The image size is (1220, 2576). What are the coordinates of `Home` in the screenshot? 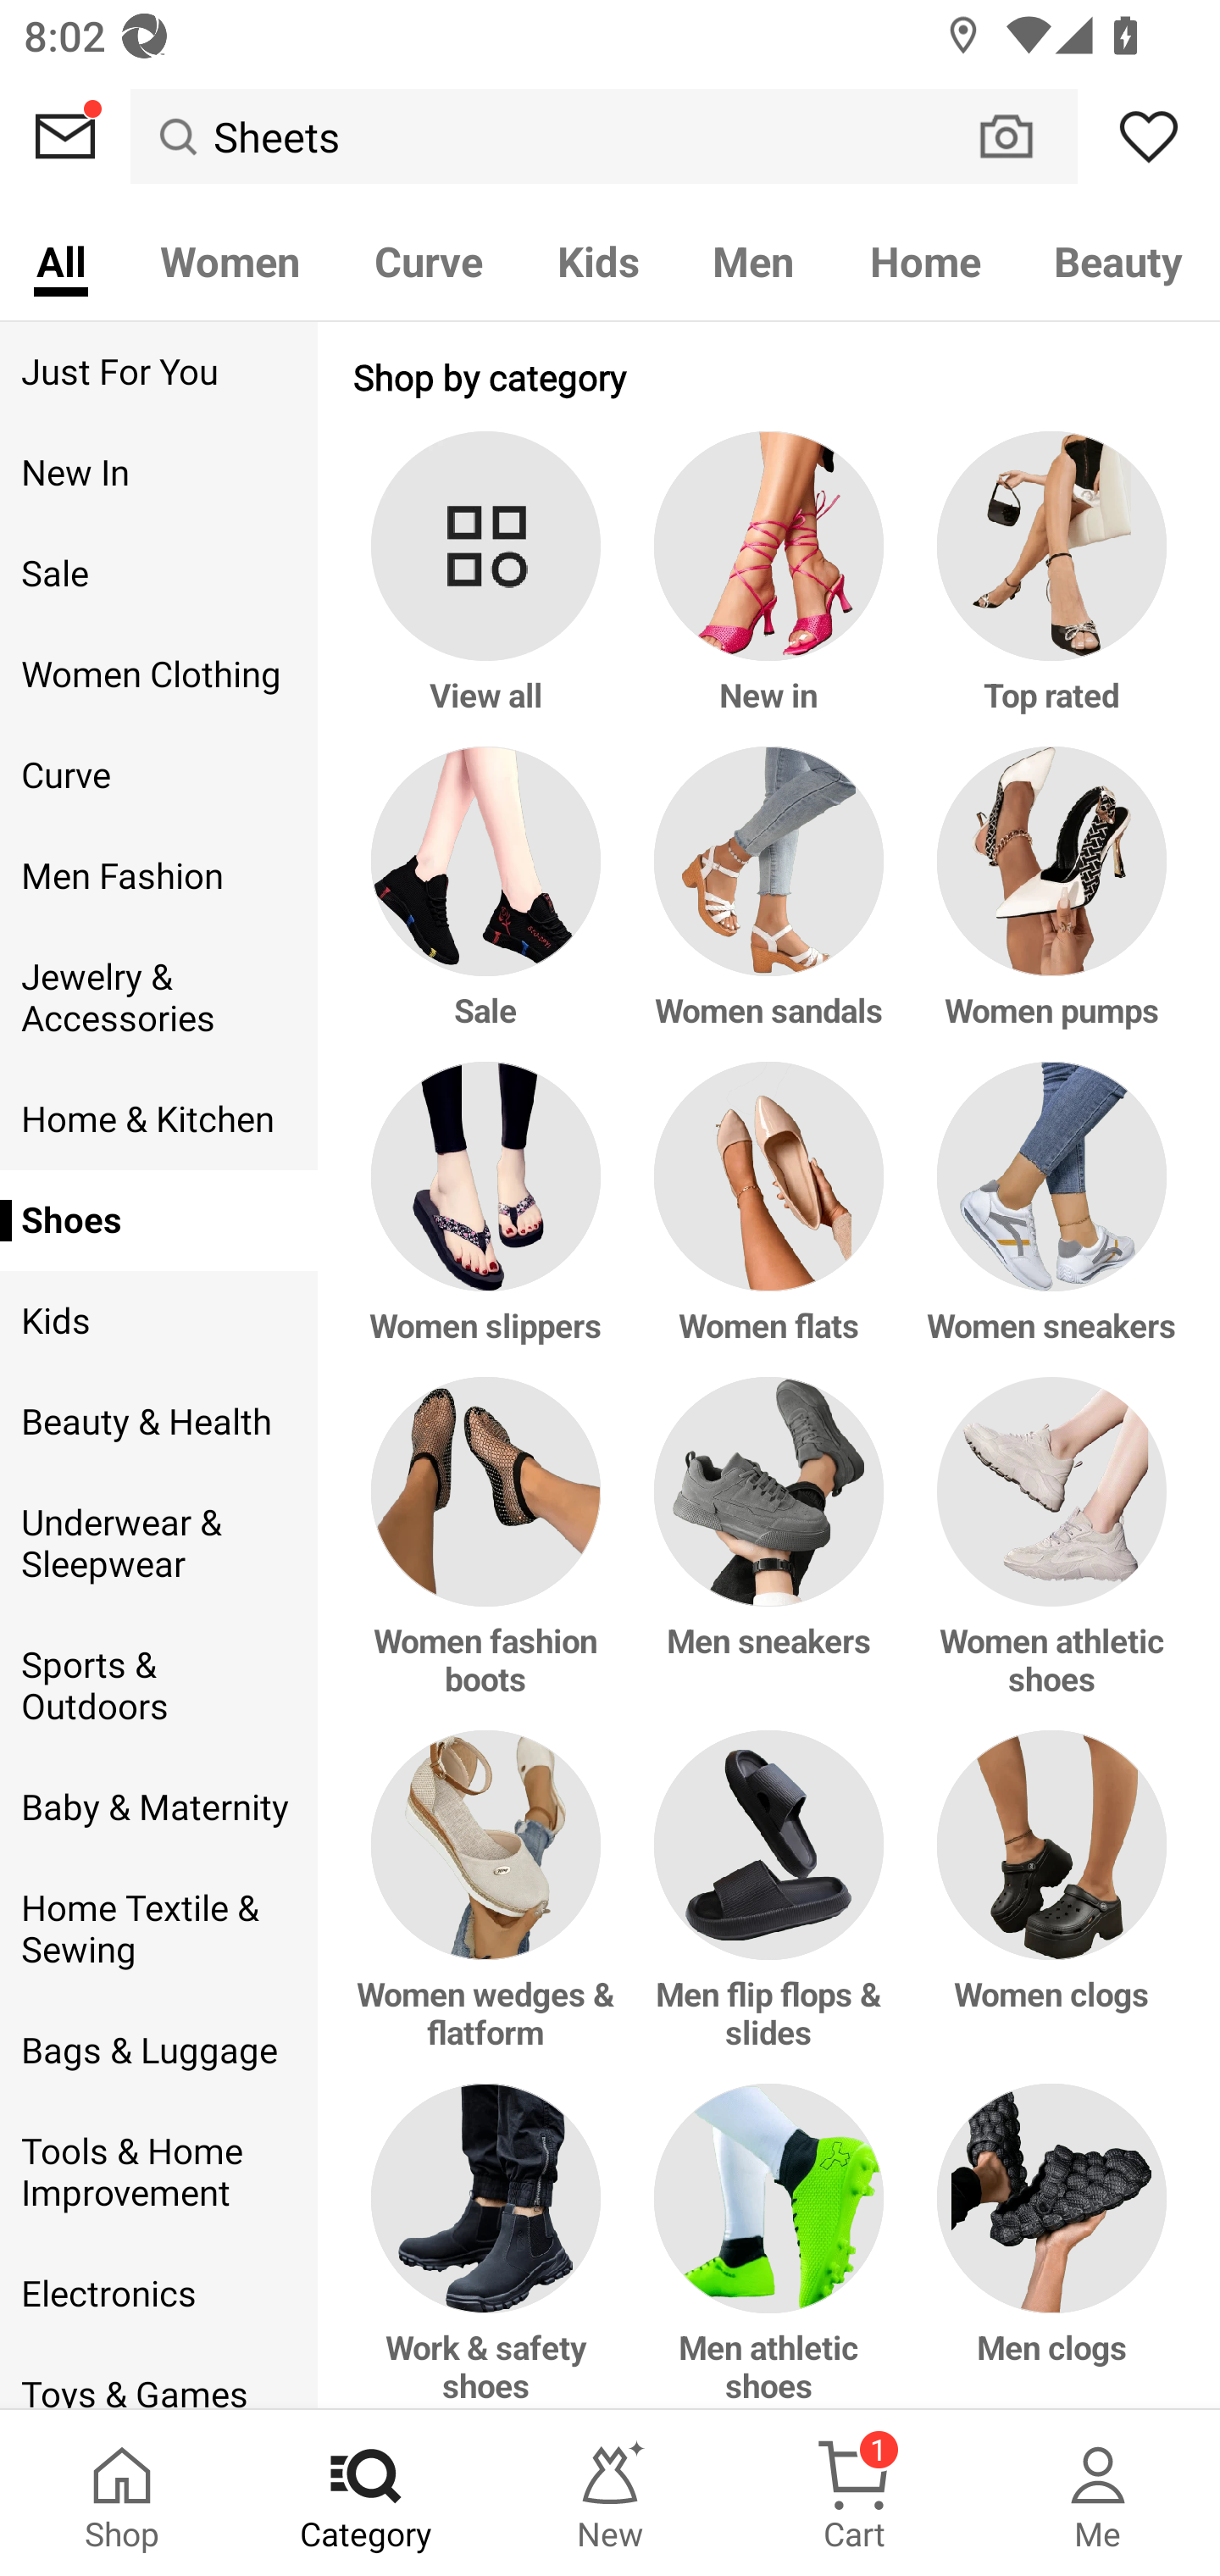 It's located at (925, 259).